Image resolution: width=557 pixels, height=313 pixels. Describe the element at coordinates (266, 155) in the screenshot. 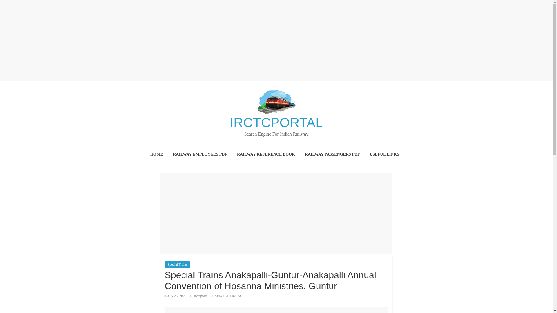

I see `RAILWAY REFERENCE BOOK` at that location.